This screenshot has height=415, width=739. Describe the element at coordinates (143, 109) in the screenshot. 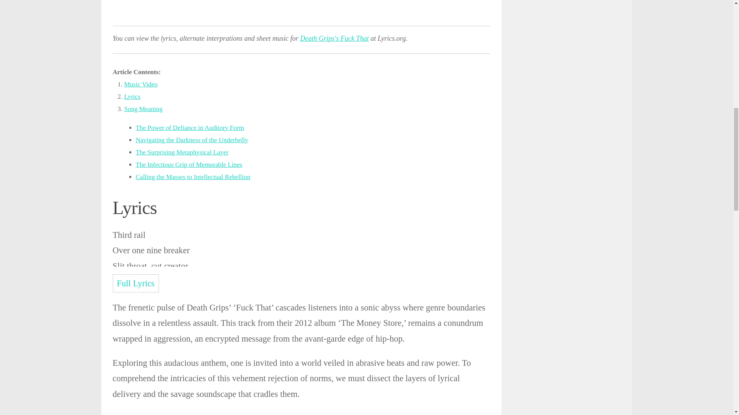

I see `Song Meaning` at that location.